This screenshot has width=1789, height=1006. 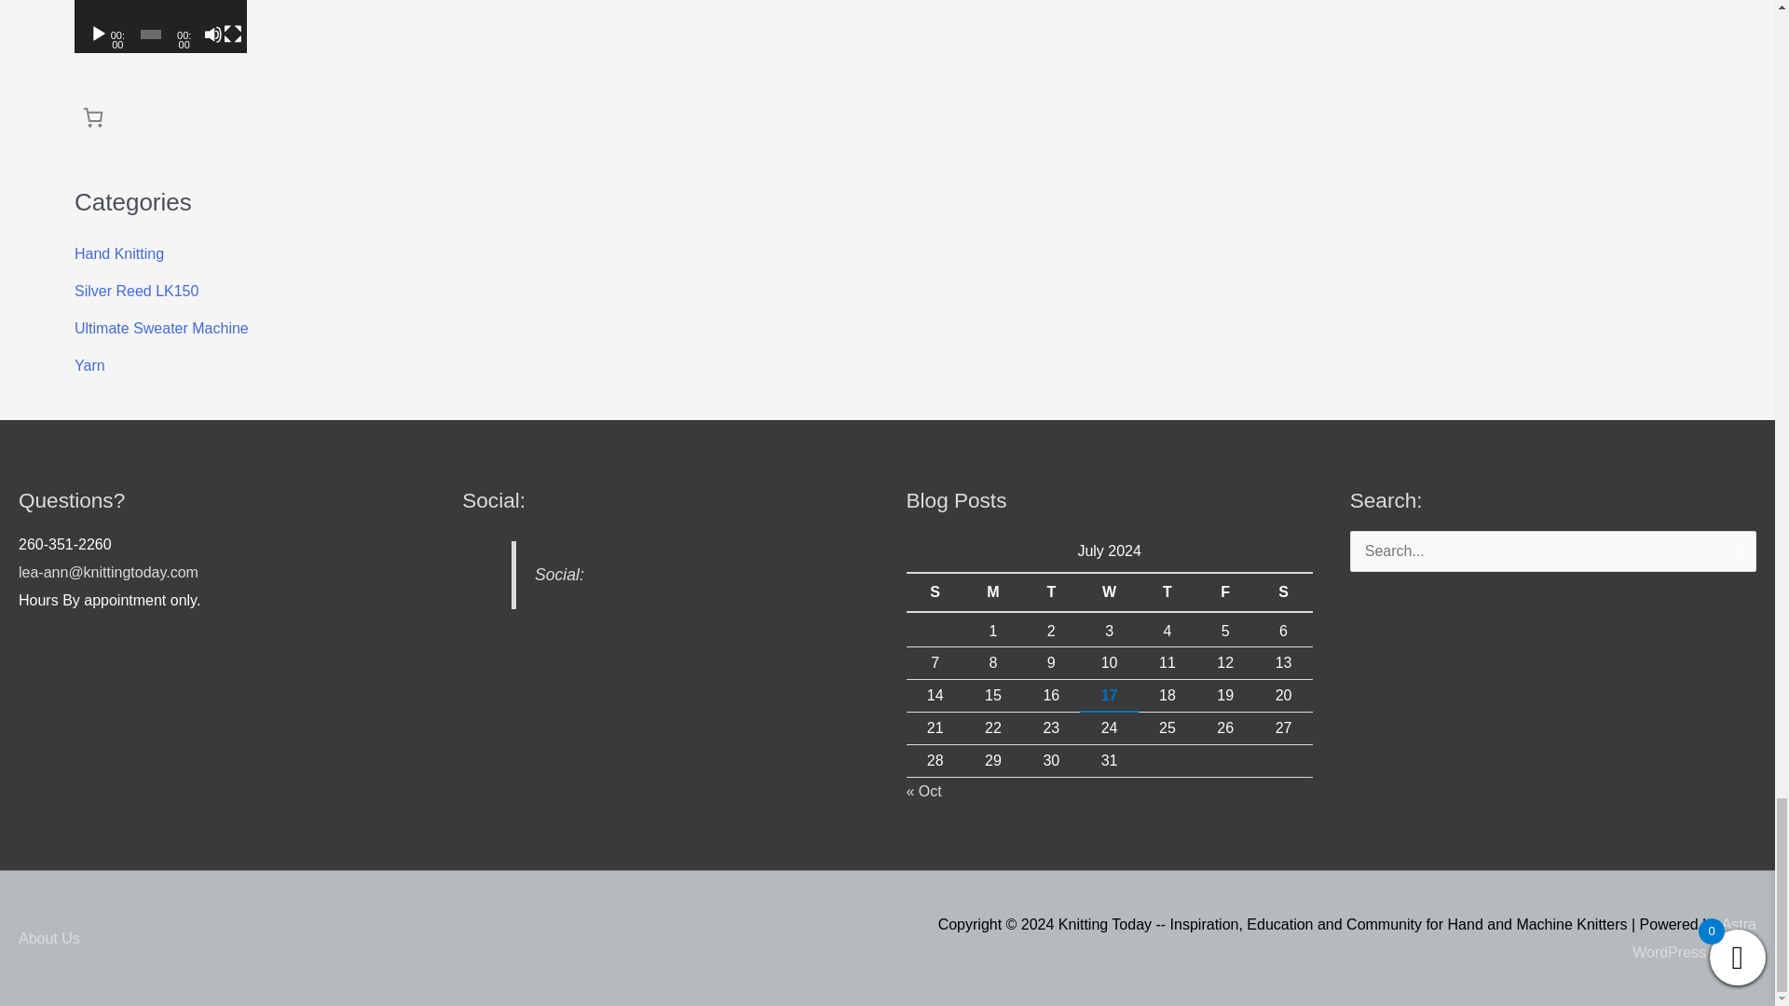 What do you see at coordinates (1694, 938) in the screenshot?
I see `Astra WordPress Theme` at bounding box center [1694, 938].